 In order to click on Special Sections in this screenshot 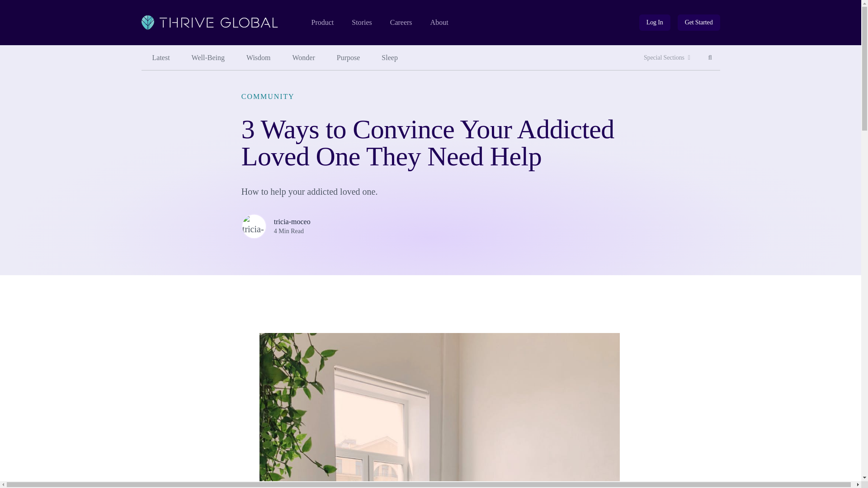, I will do `click(160, 58)`.